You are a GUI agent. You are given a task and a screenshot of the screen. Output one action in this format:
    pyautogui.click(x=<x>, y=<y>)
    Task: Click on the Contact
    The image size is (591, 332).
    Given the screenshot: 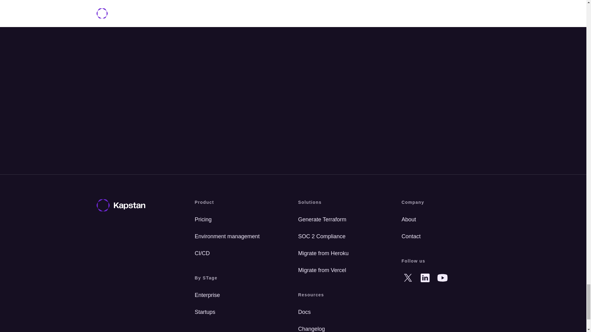 What is the action you would take?
    pyautogui.click(x=445, y=236)
    